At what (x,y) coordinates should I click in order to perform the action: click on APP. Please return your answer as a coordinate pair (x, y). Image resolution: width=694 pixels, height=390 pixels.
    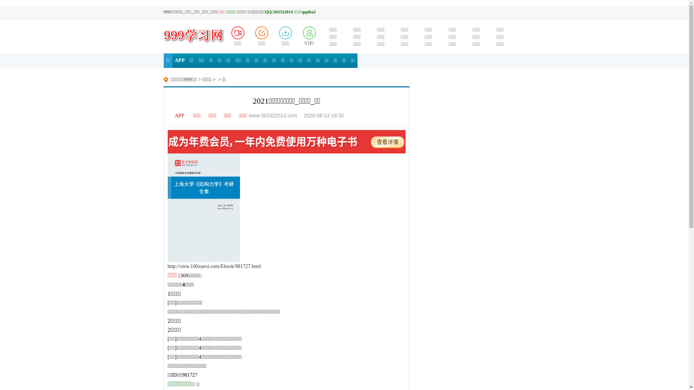
    Looking at the image, I should click on (176, 116).